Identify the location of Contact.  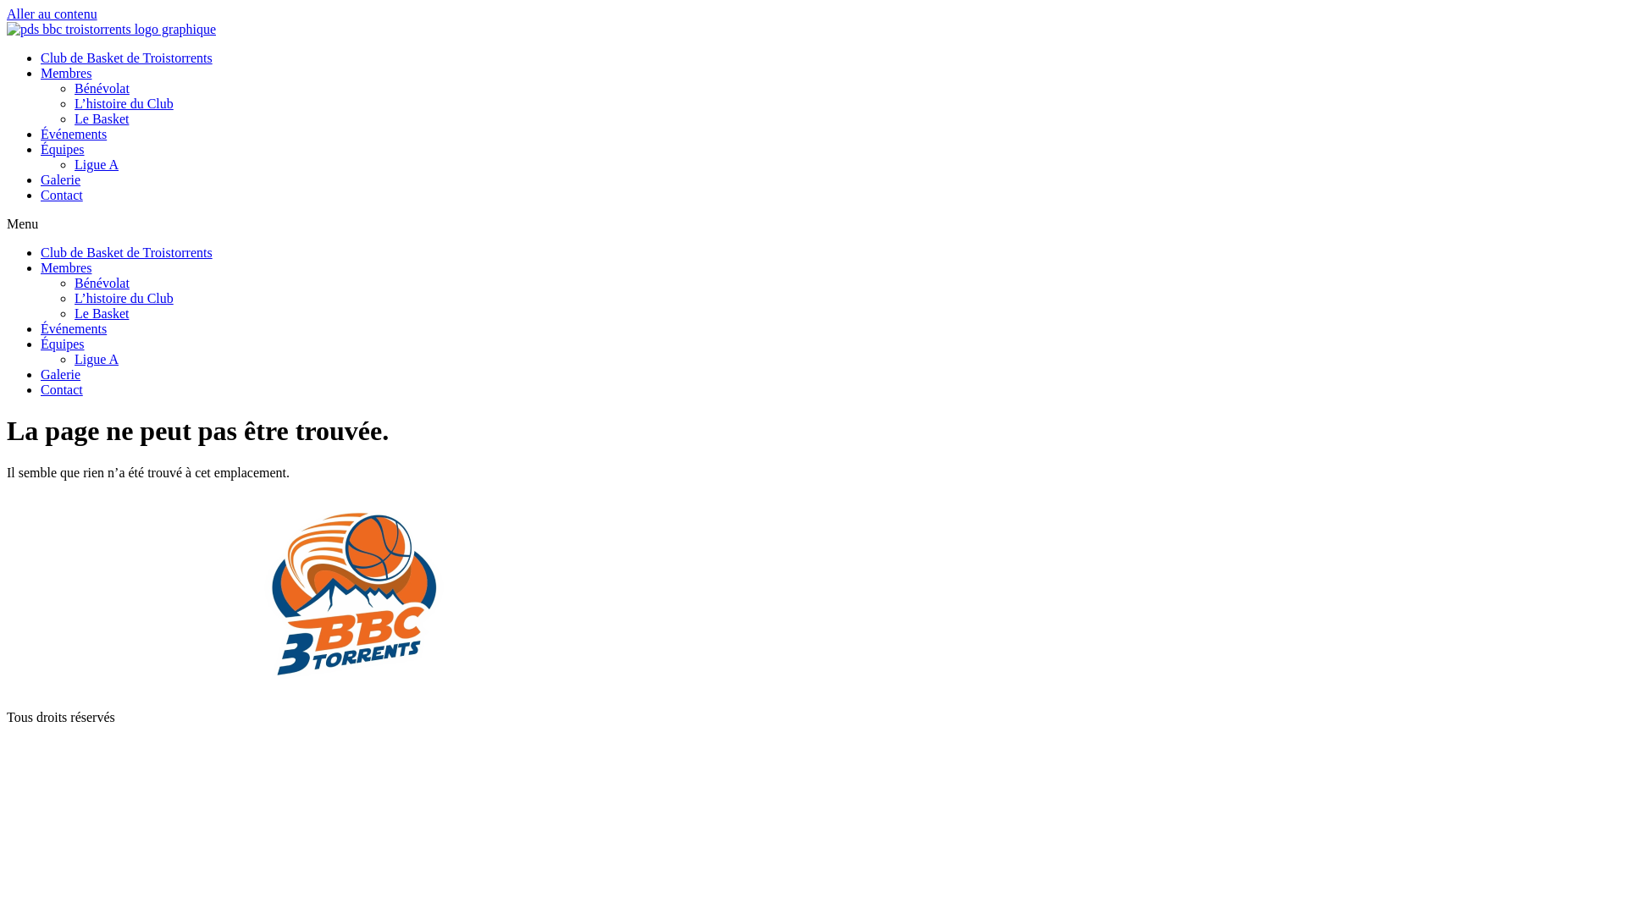
(62, 389).